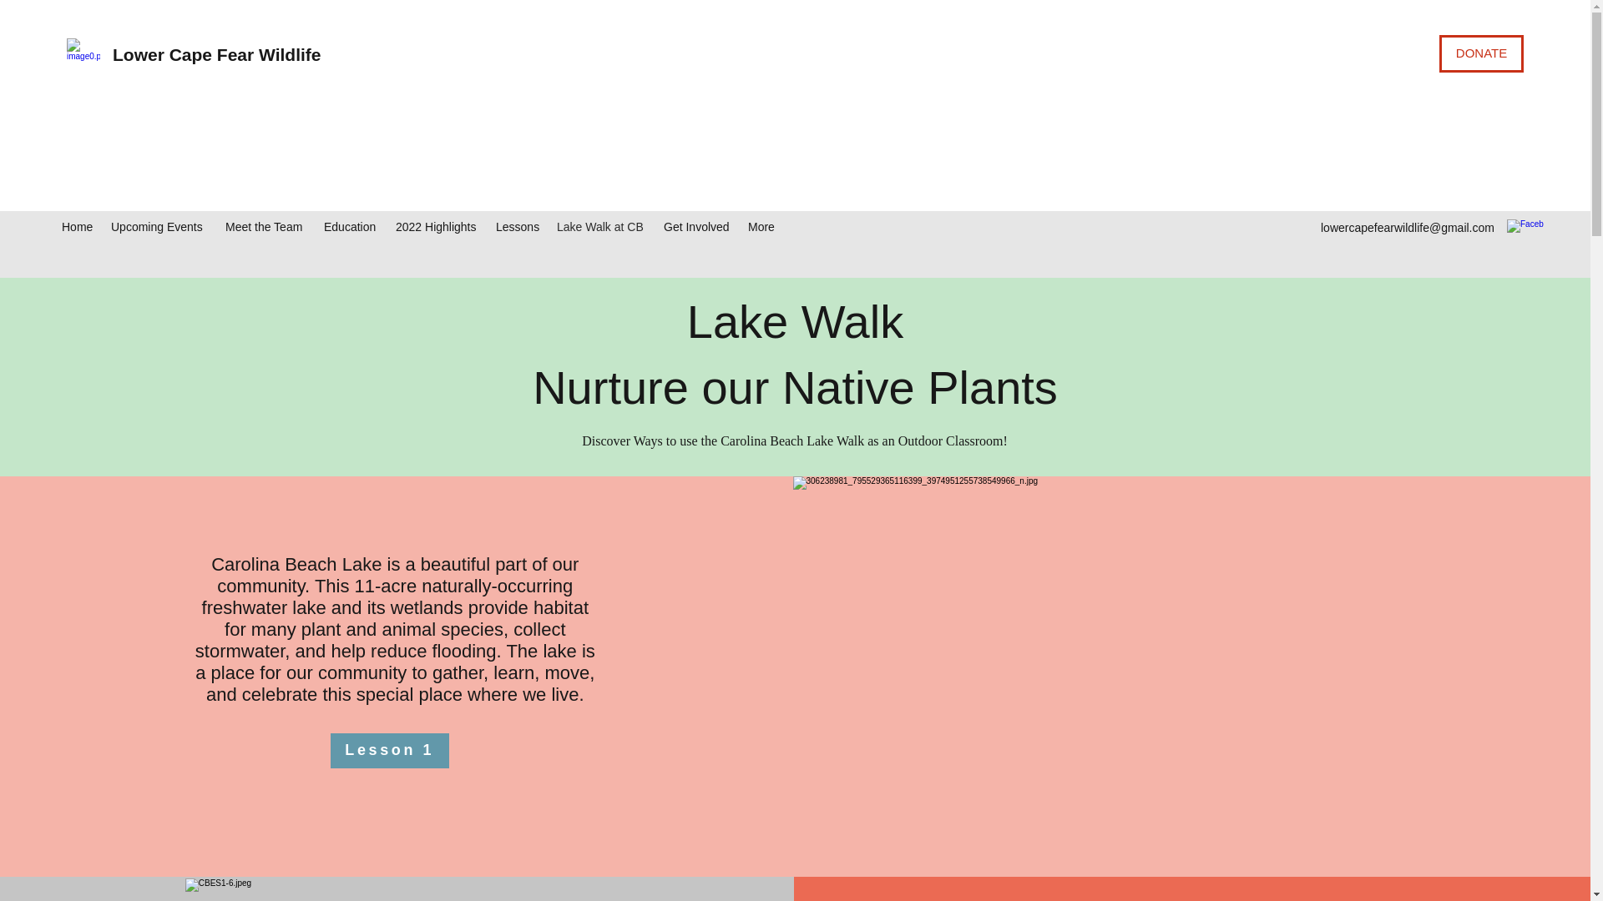 Image resolution: width=1603 pixels, height=901 pixels. Describe the element at coordinates (518, 227) in the screenshot. I see `Lessons` at that location.